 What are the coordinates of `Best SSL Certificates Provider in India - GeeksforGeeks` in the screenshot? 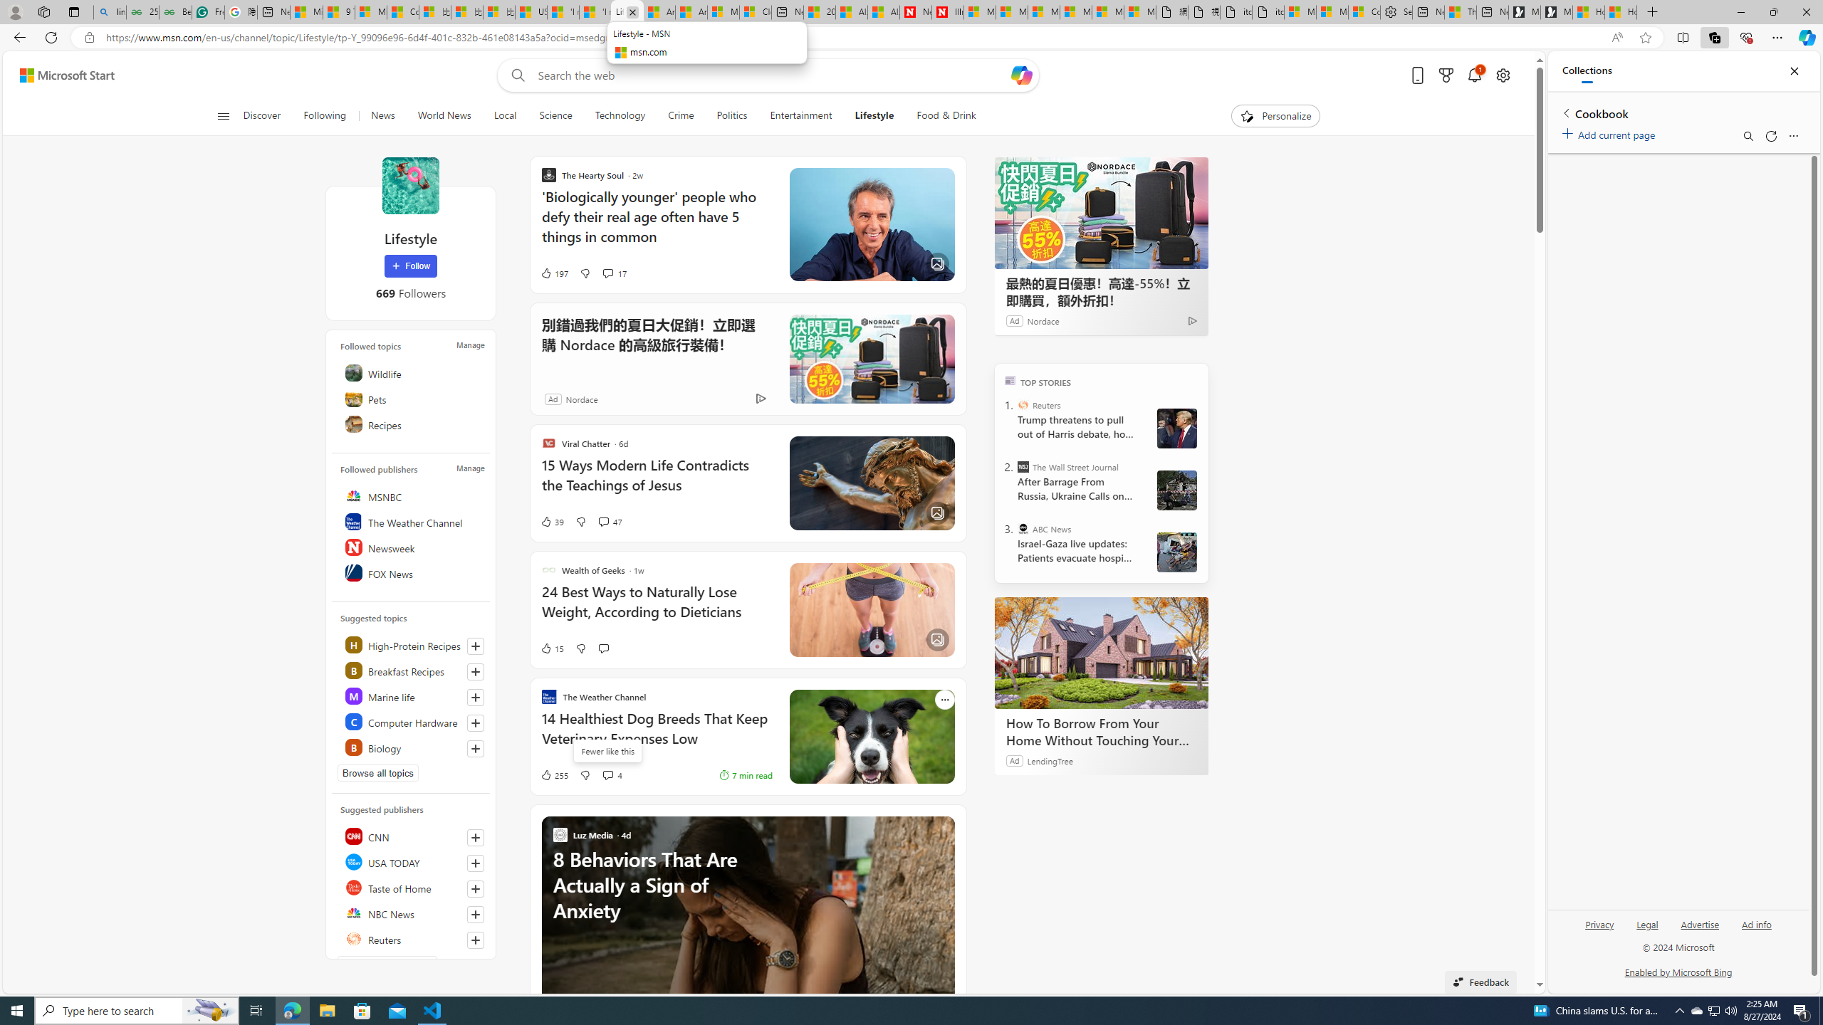 It's located at (176, 12).